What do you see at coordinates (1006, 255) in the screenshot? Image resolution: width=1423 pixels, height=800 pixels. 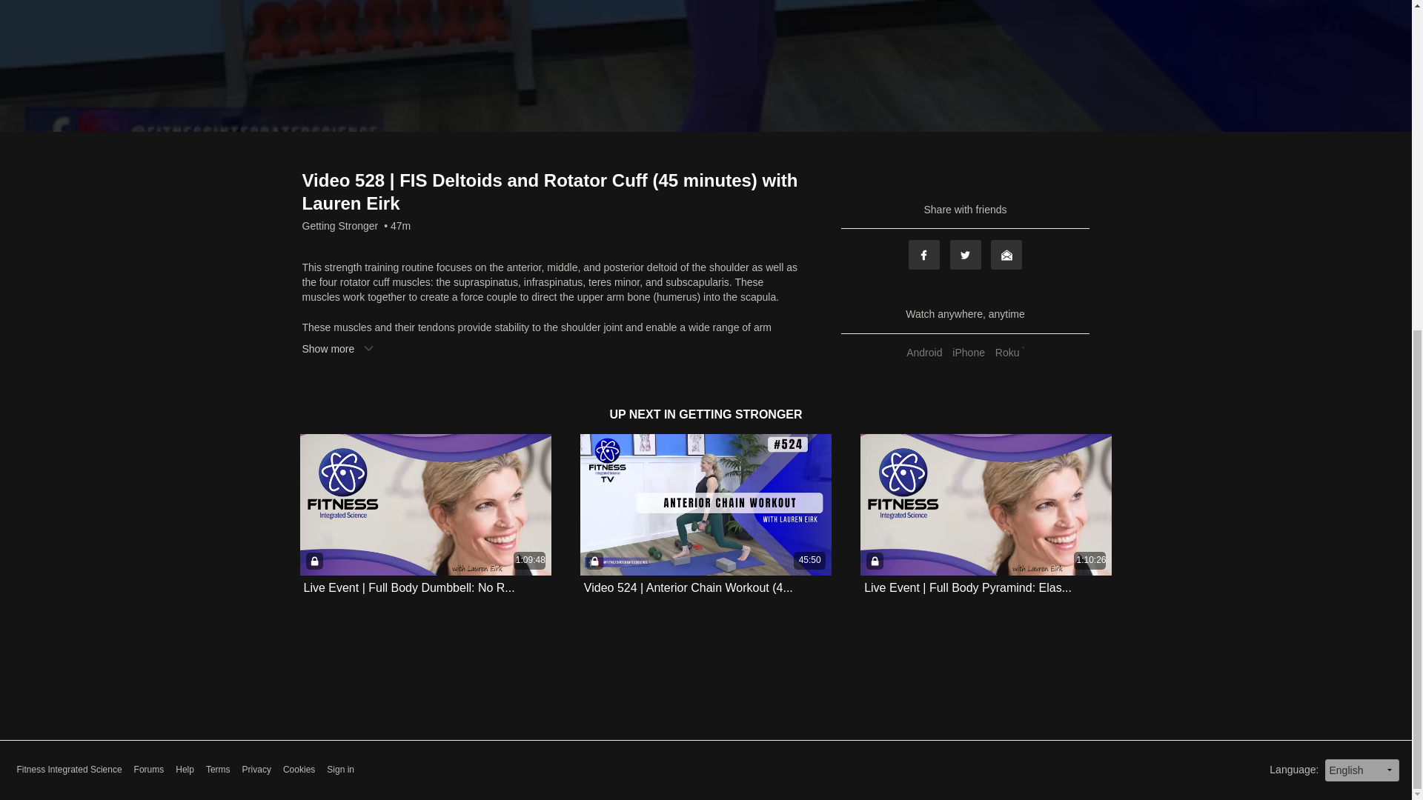 I see `Email` at bounding box center [1006, 255].